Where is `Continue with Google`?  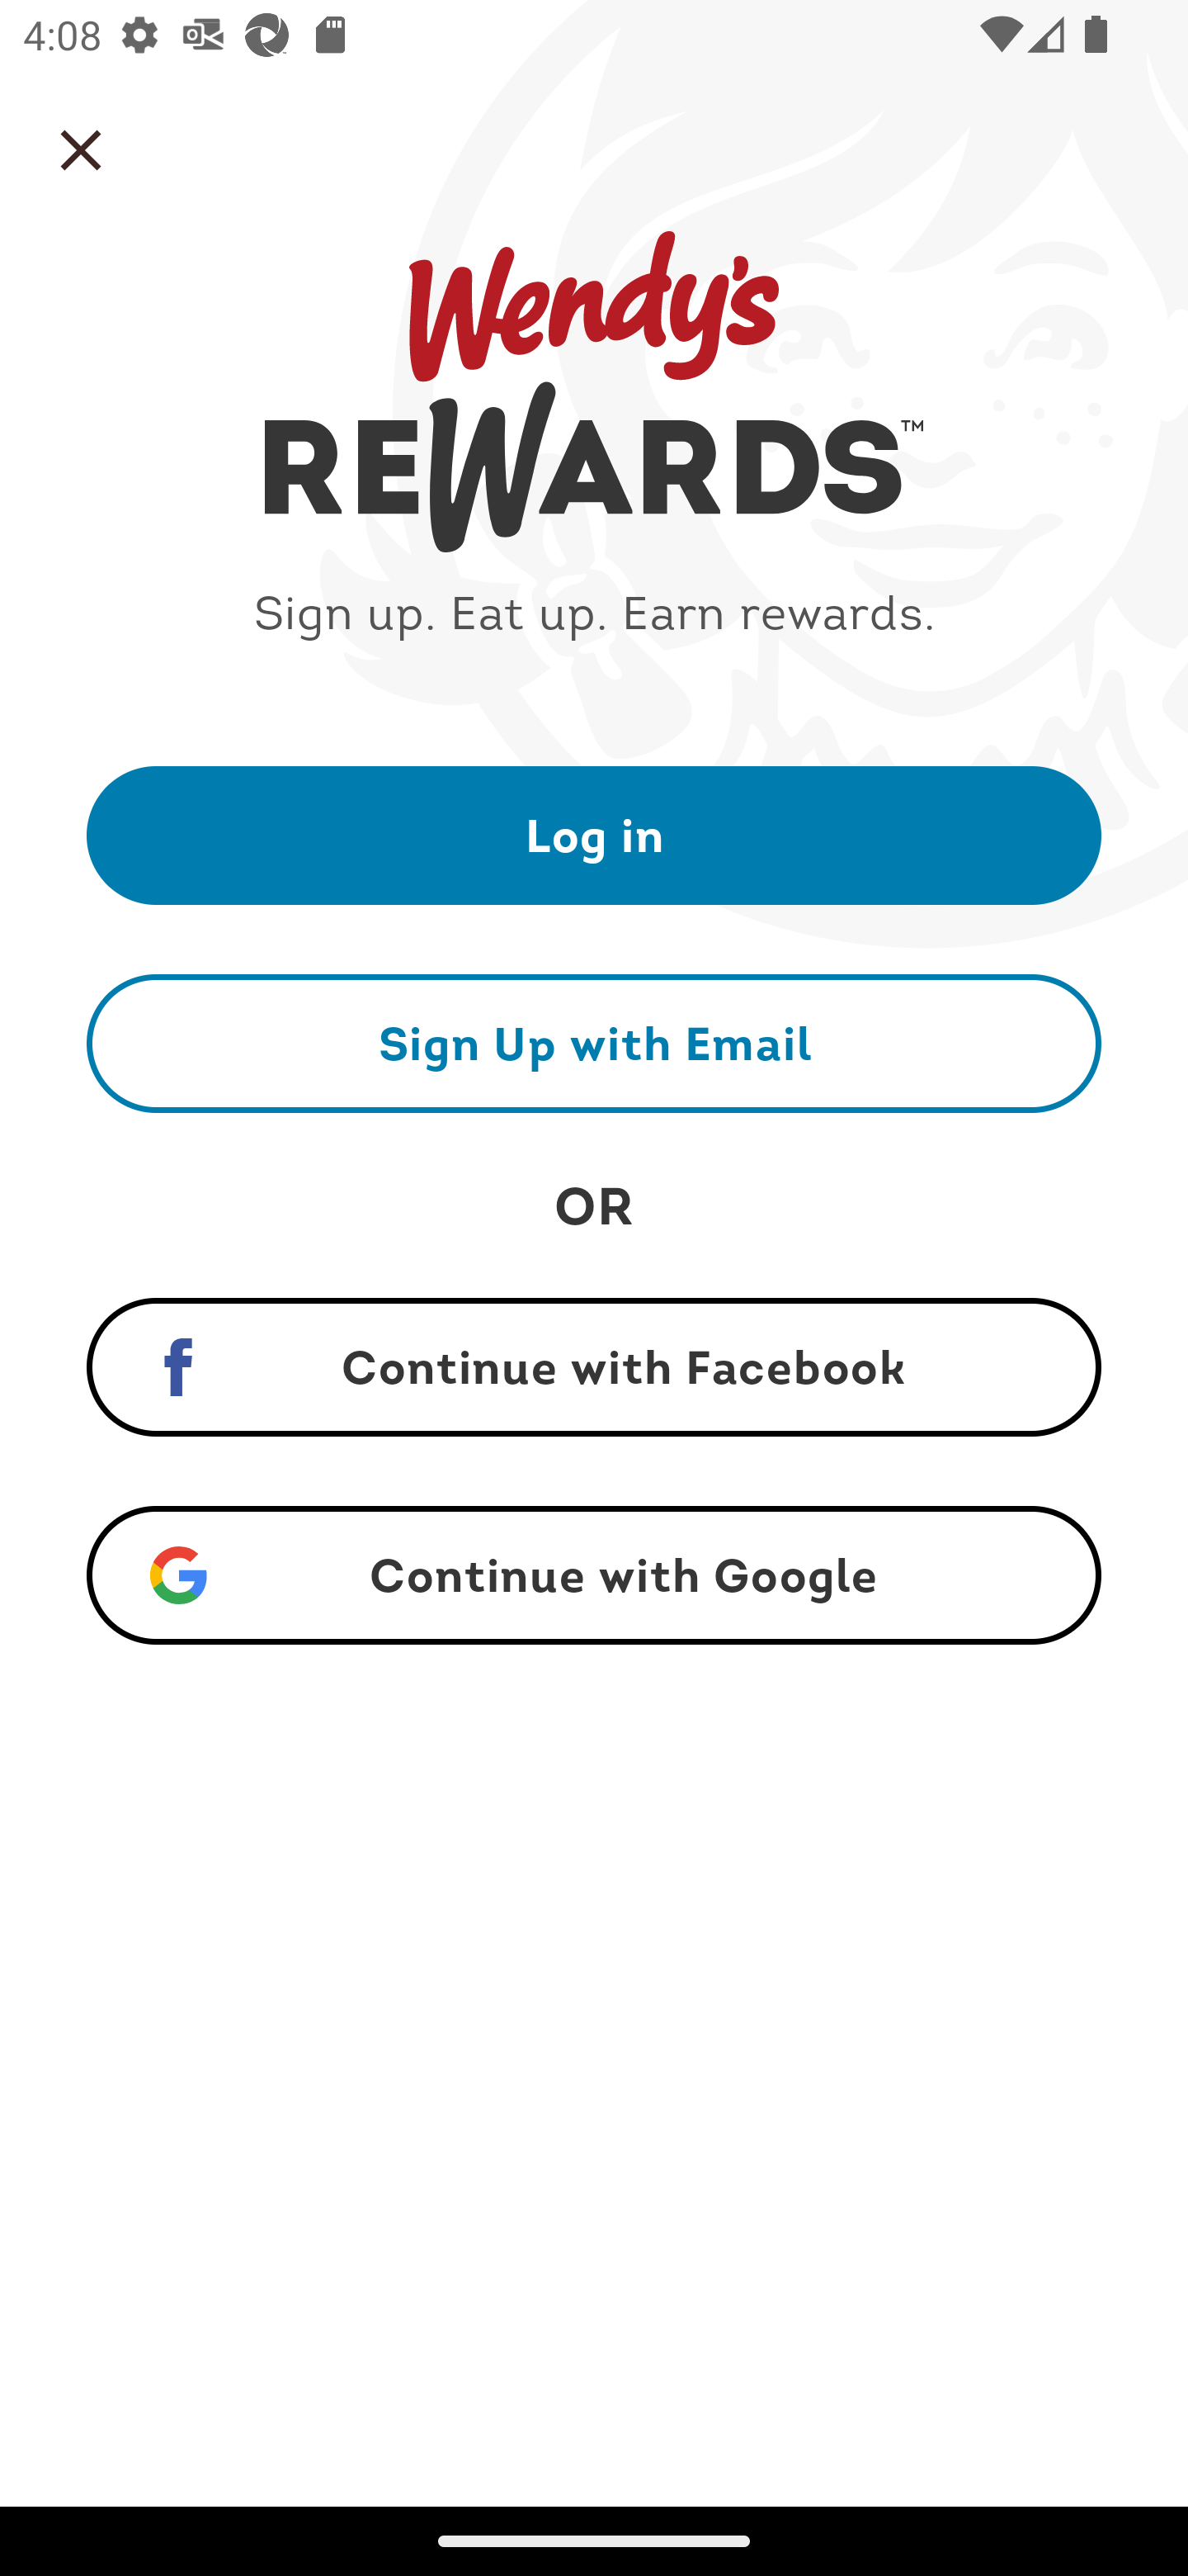
Continue with Google is located at coordinates (594, 1575).